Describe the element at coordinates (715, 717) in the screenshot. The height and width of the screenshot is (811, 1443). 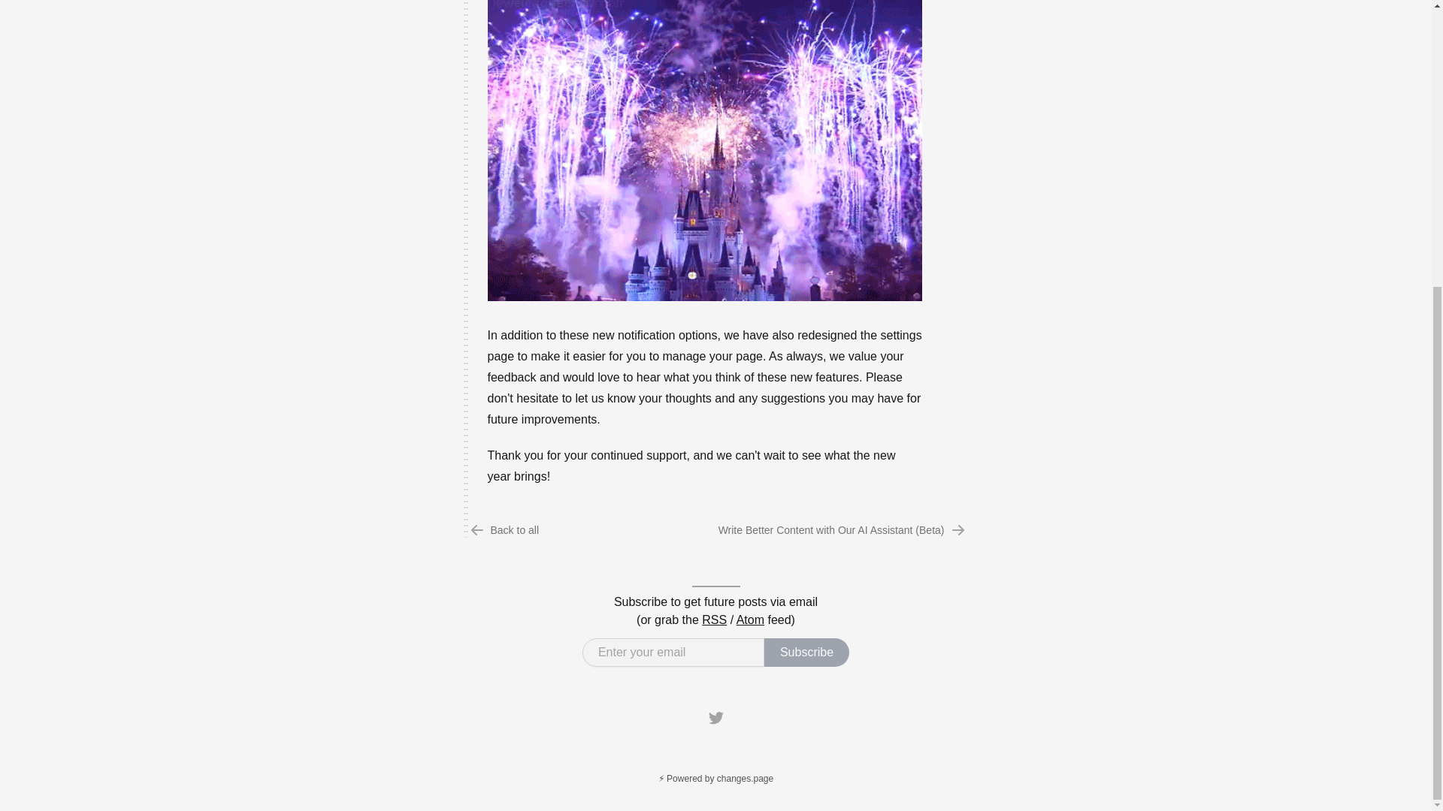
I see `Twitter` at that location.